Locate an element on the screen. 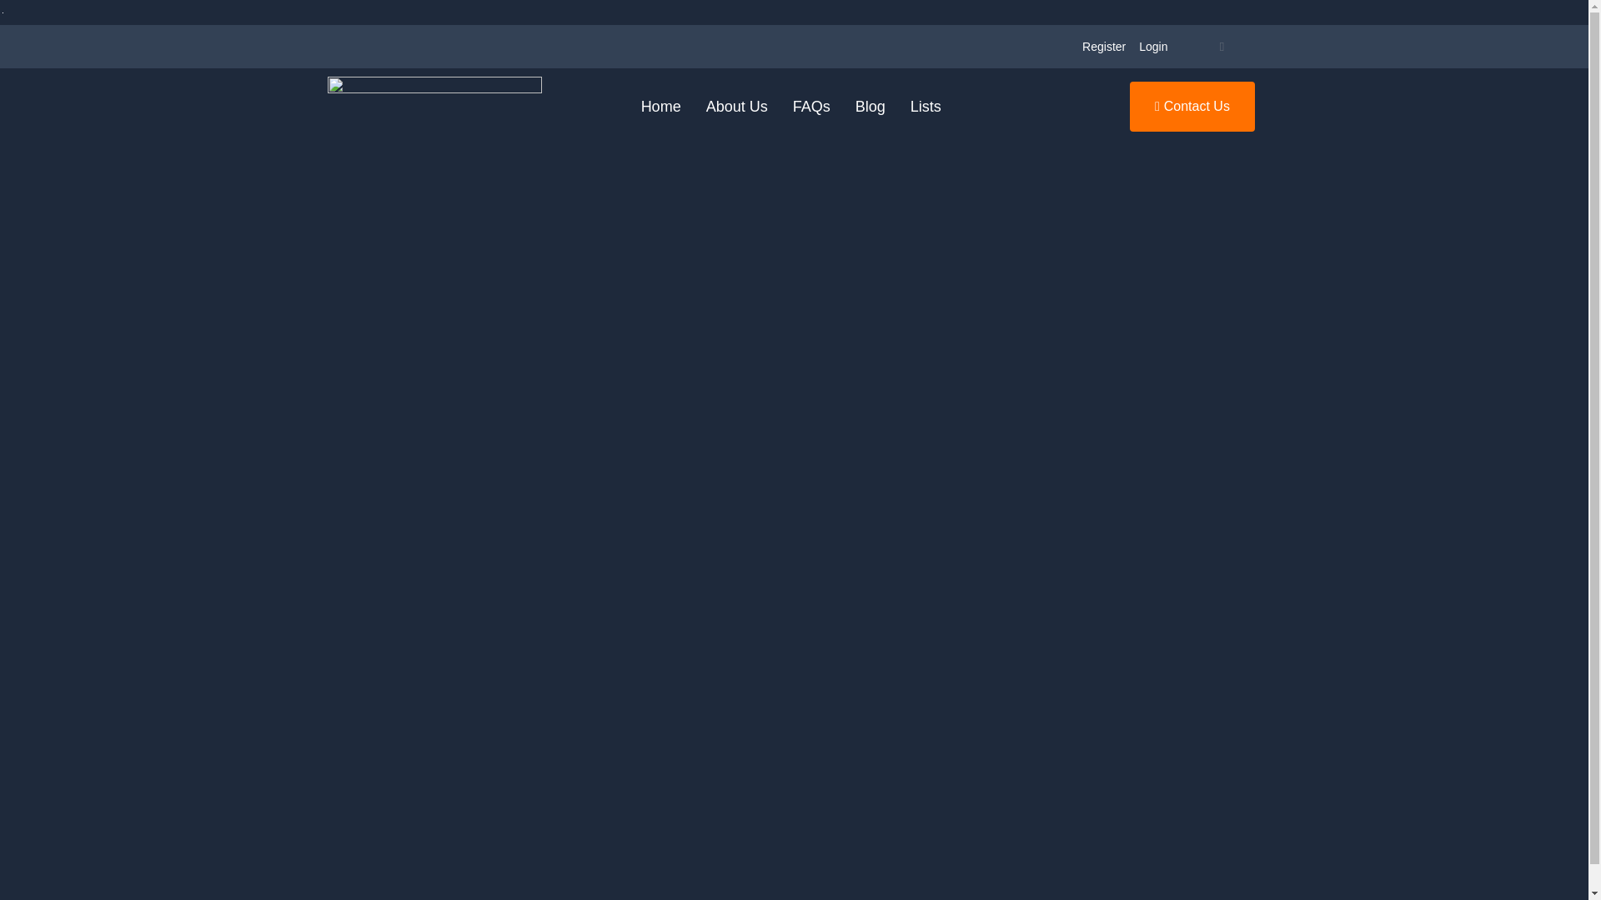  Home is located at coordinates (660, 107).